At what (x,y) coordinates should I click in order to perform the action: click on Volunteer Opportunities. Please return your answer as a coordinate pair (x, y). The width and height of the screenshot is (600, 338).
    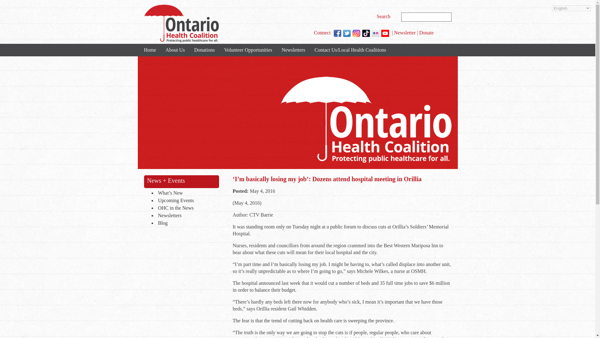
    Looking at the image, I should click on (248, 50).